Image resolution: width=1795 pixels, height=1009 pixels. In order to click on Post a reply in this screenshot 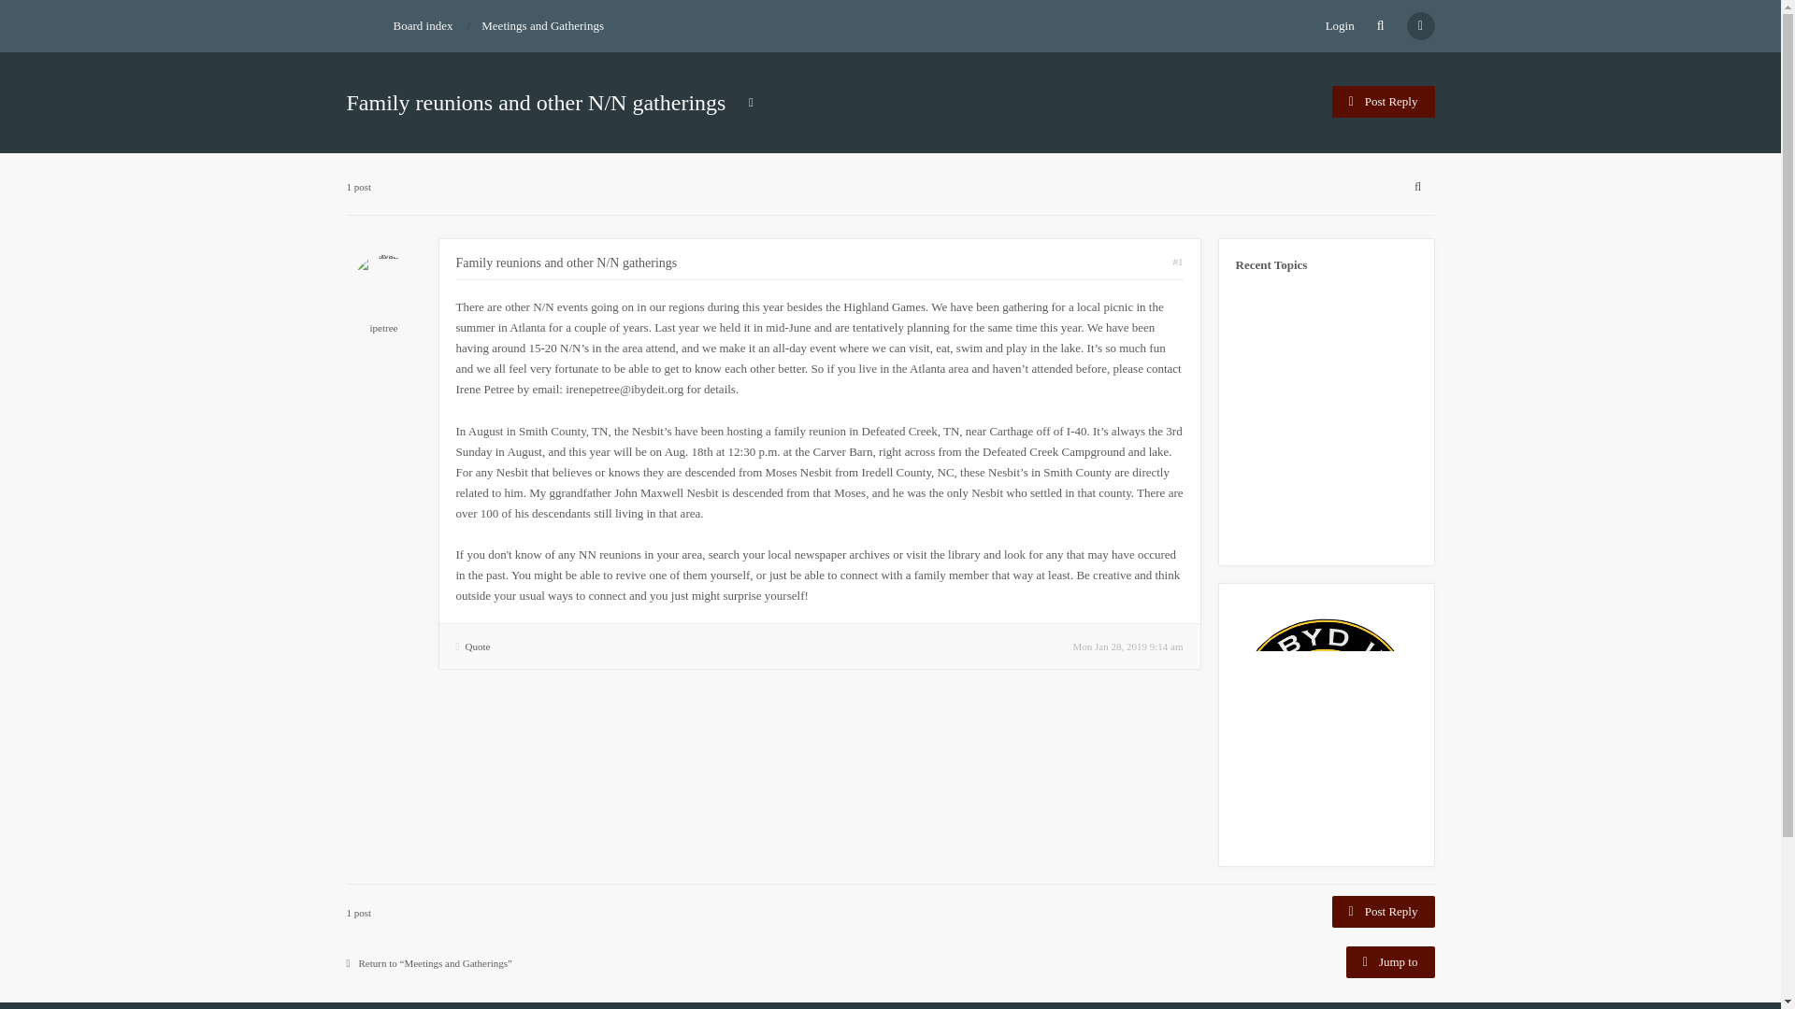, I will do `click(1383, 912)`.